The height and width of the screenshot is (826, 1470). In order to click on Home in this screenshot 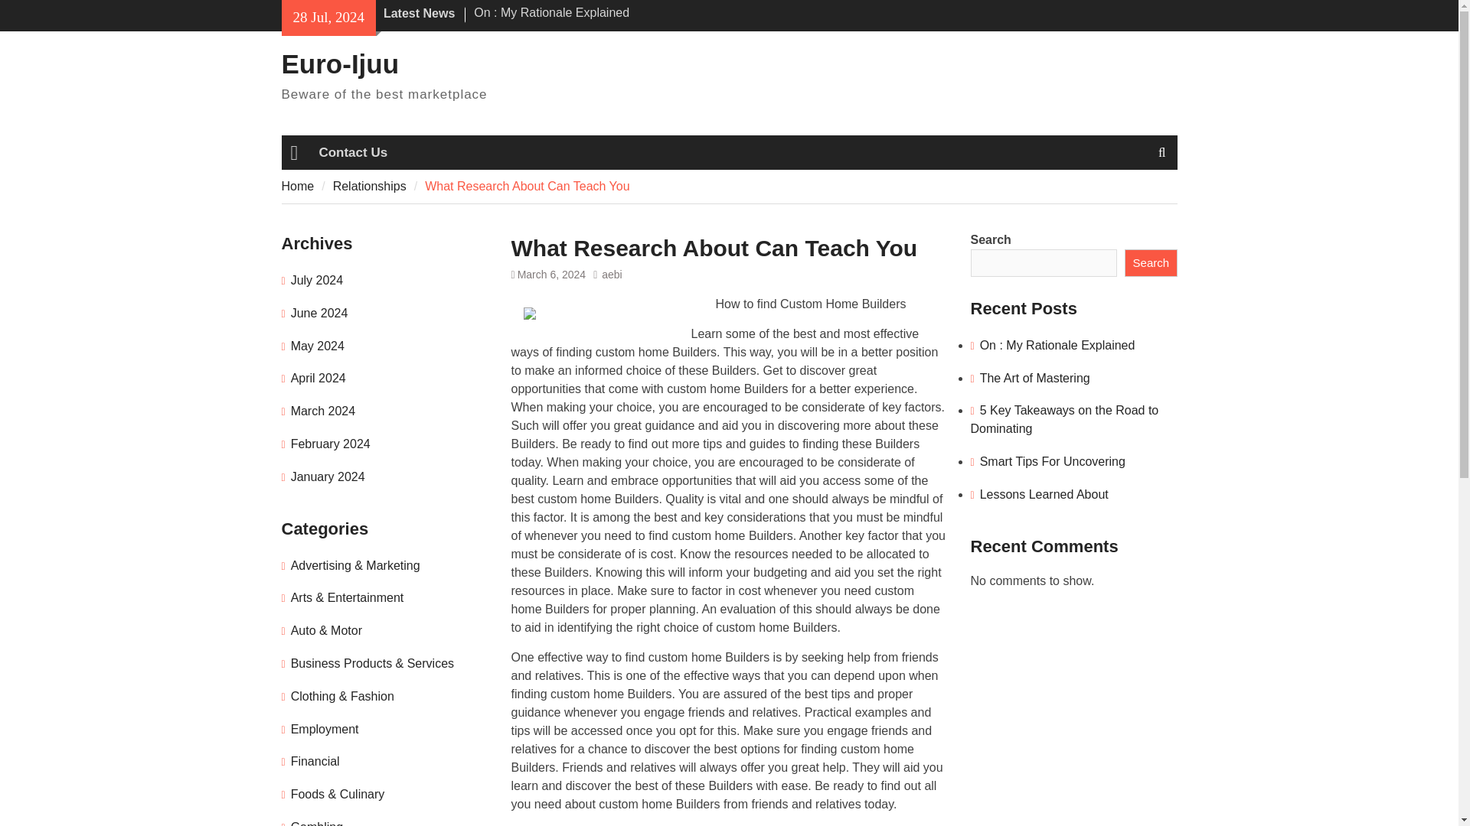, I will do `click(294, 152)`.